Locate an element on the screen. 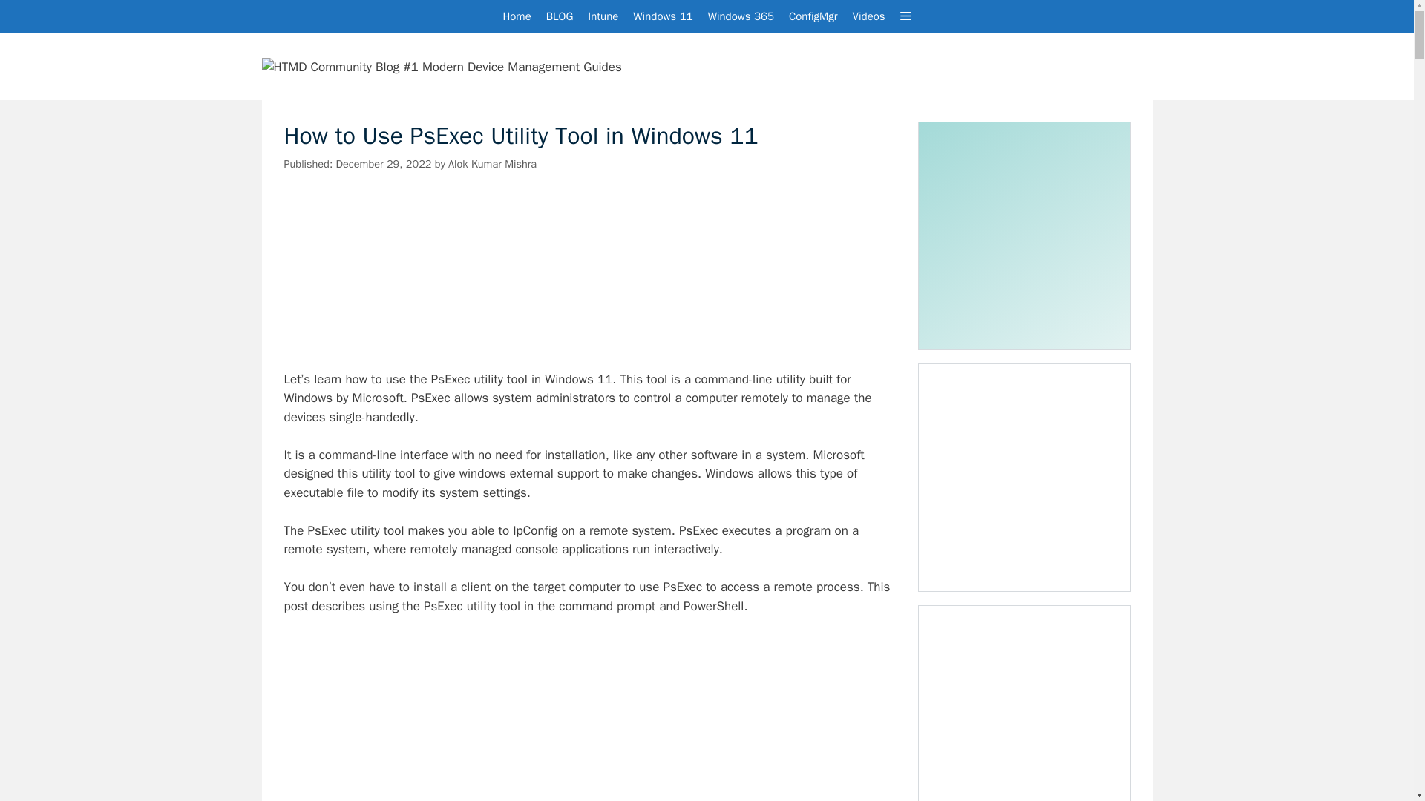 This screenshot has height=801, width=1425. Home is located at coordinates (517, 16).